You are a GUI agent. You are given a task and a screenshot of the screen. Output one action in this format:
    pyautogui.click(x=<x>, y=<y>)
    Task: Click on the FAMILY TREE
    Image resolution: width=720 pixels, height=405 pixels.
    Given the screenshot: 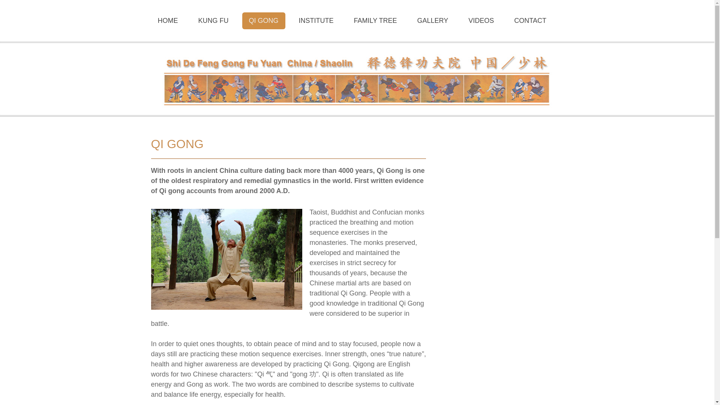 What is the action you would take?
    pyautogui.click(x=375, y=21)
    